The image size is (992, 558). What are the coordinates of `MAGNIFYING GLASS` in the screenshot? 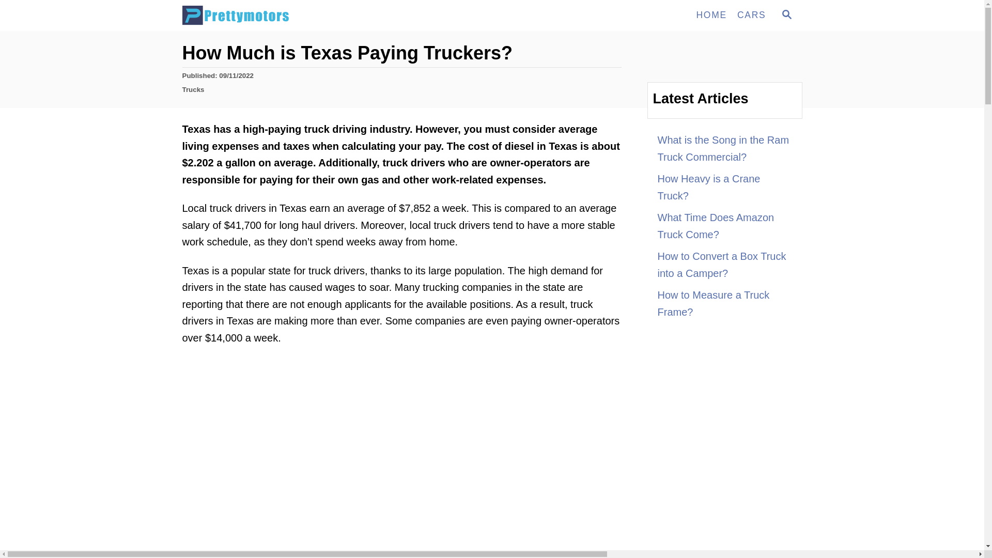 It's located at (786, 16).